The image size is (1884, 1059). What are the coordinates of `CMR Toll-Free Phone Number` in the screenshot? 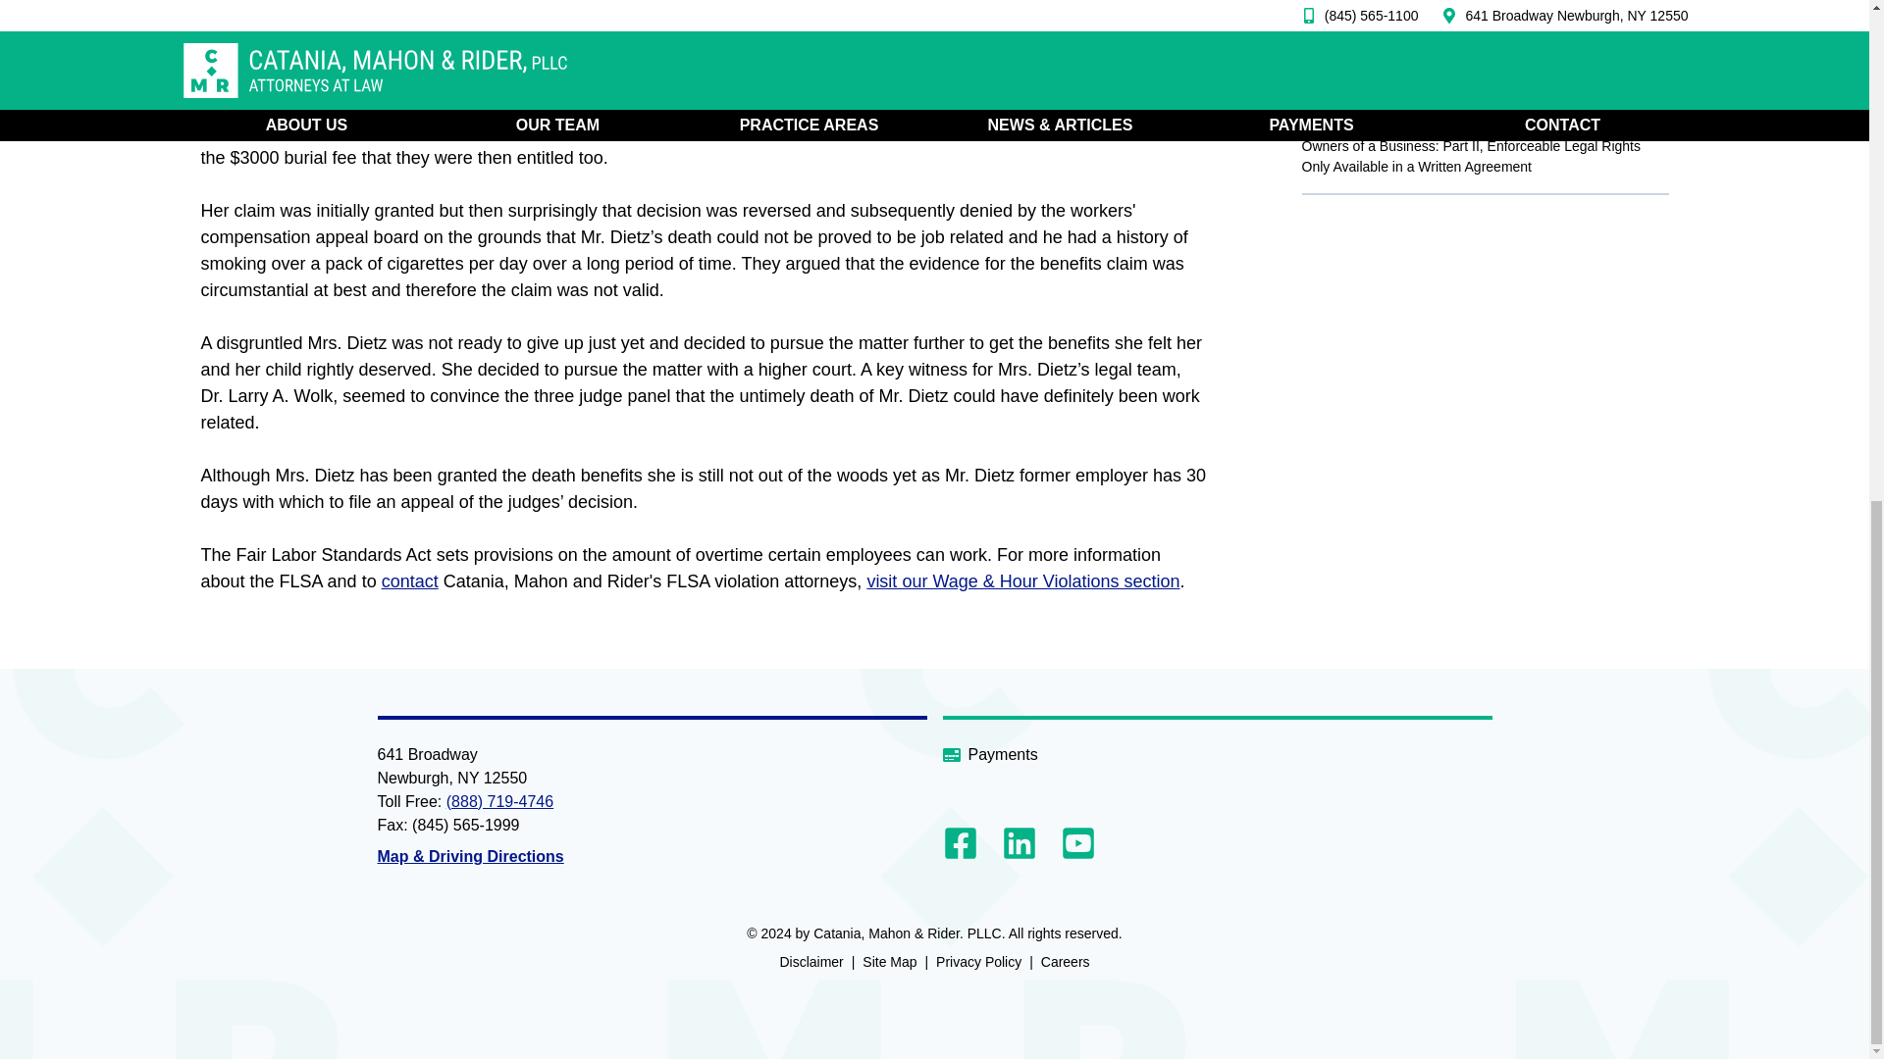 It's located at (500, 800).